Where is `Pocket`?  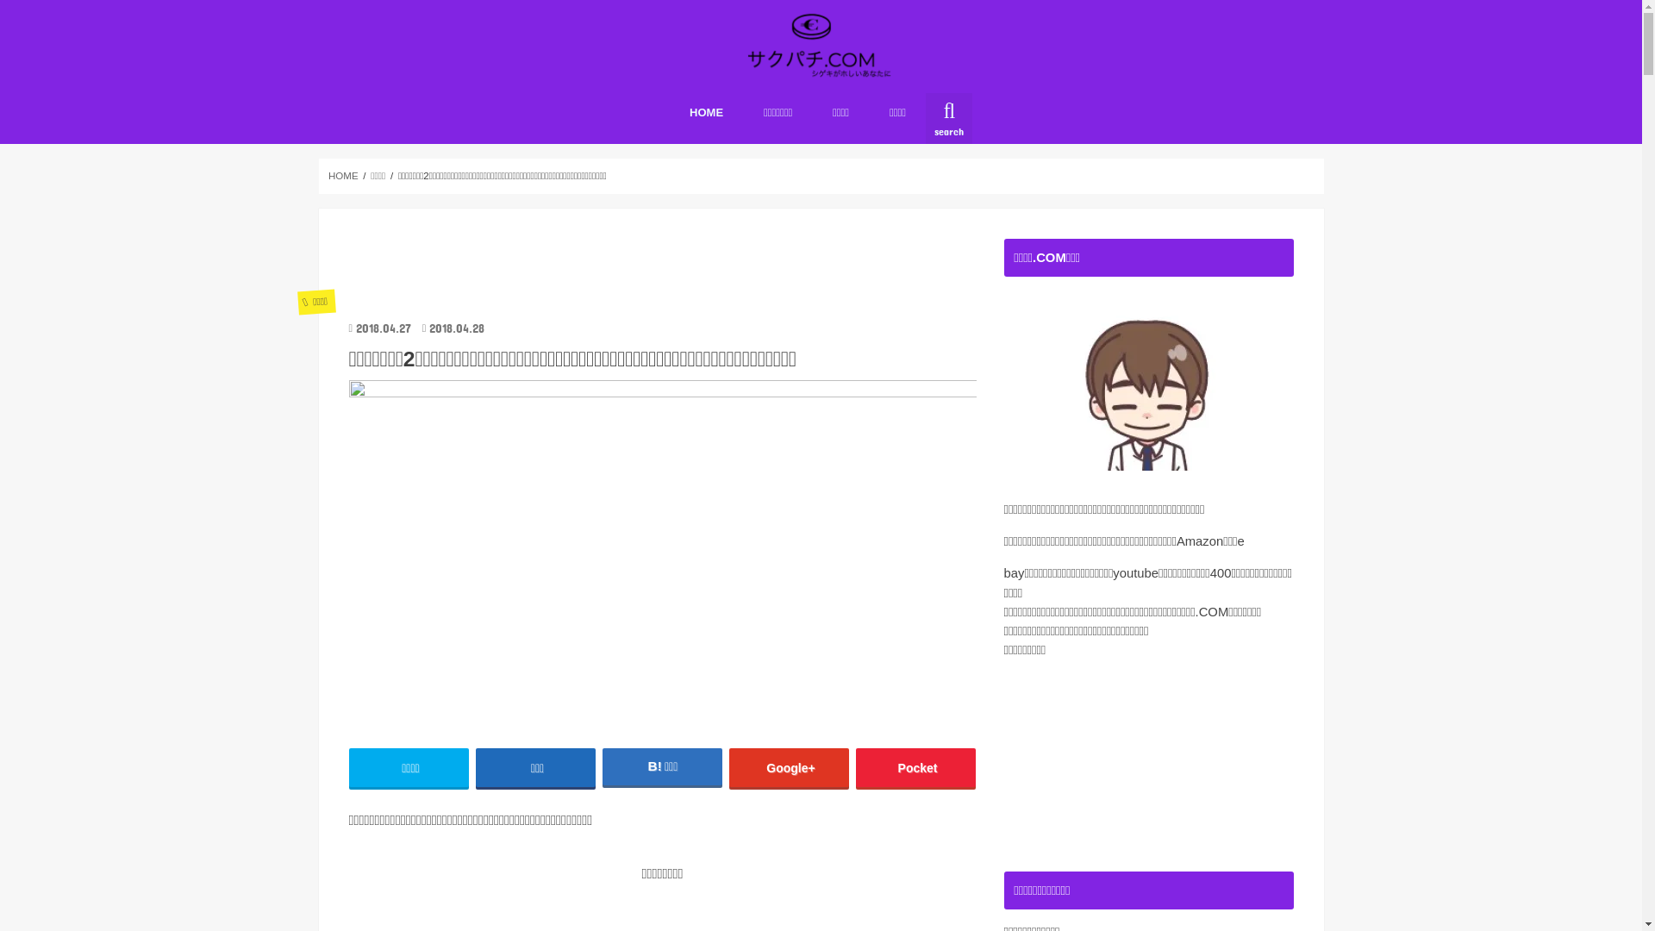
Pocket is located at coordinates (916, 767).